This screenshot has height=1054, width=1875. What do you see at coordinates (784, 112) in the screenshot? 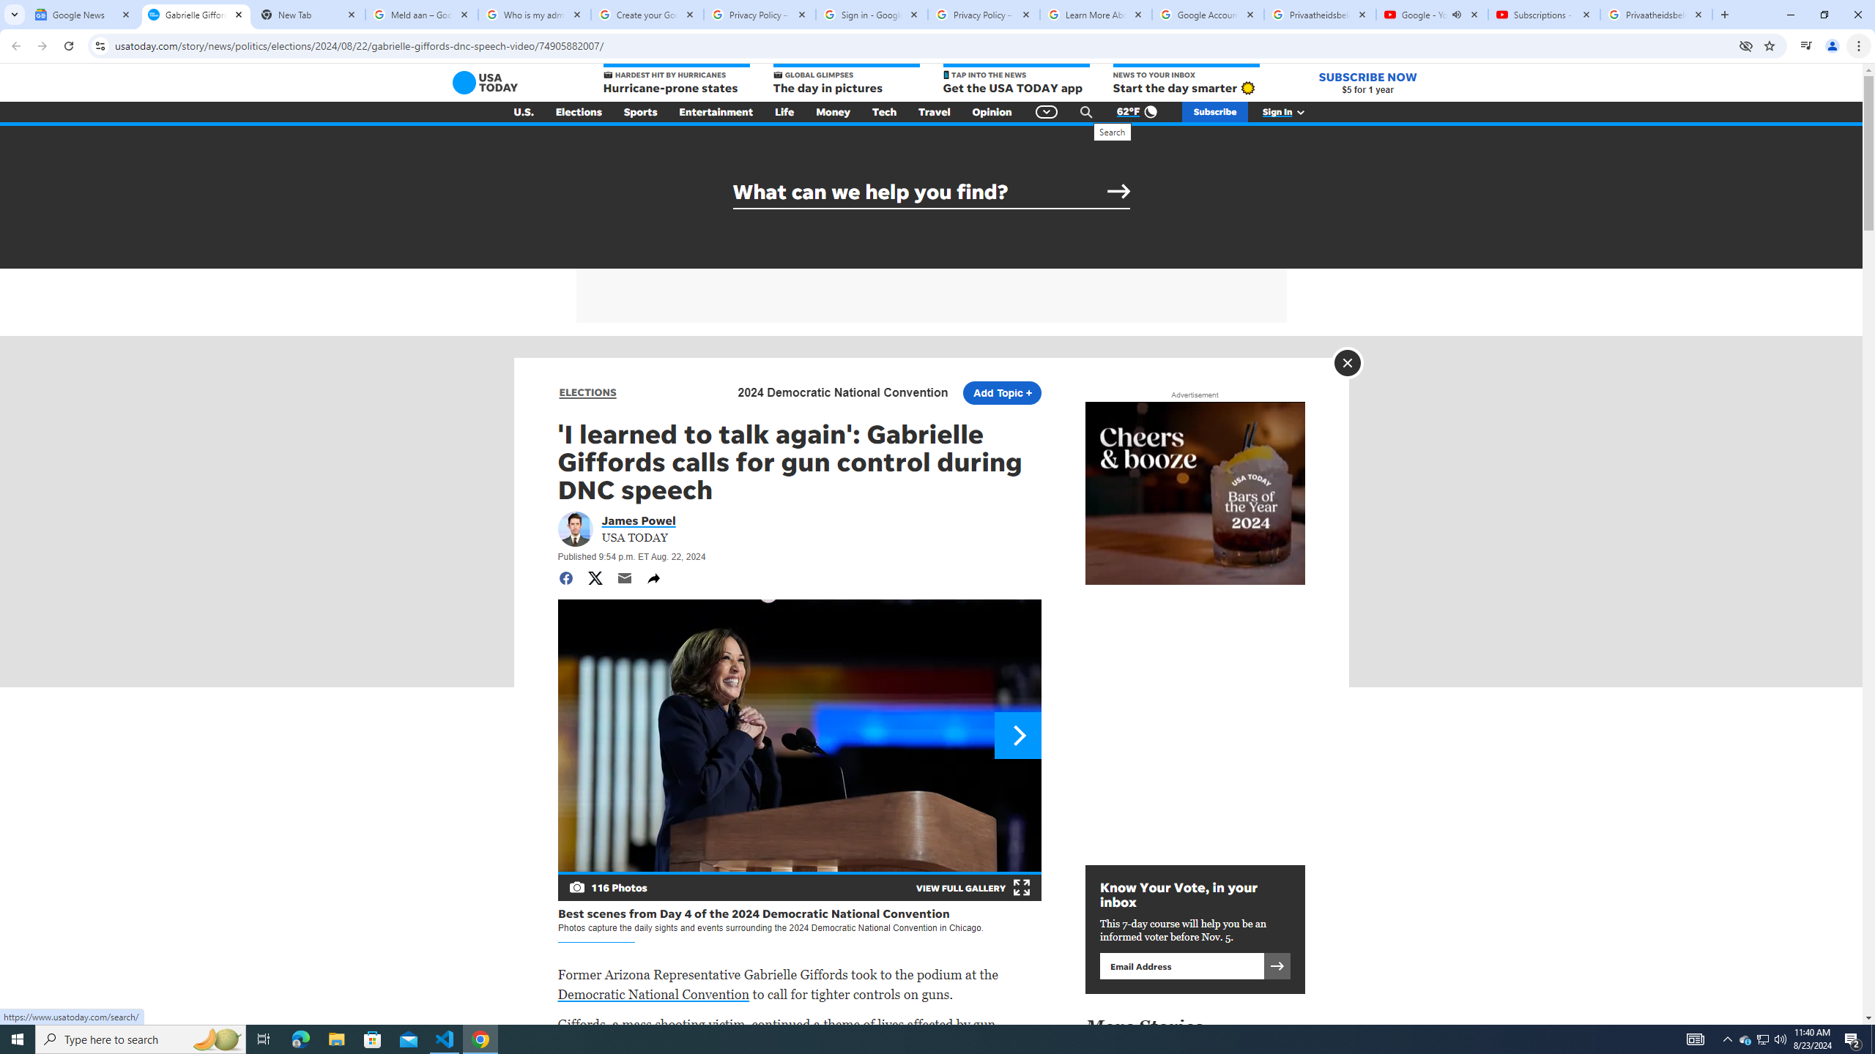
I see `Life` at bounding box center [784, 112].